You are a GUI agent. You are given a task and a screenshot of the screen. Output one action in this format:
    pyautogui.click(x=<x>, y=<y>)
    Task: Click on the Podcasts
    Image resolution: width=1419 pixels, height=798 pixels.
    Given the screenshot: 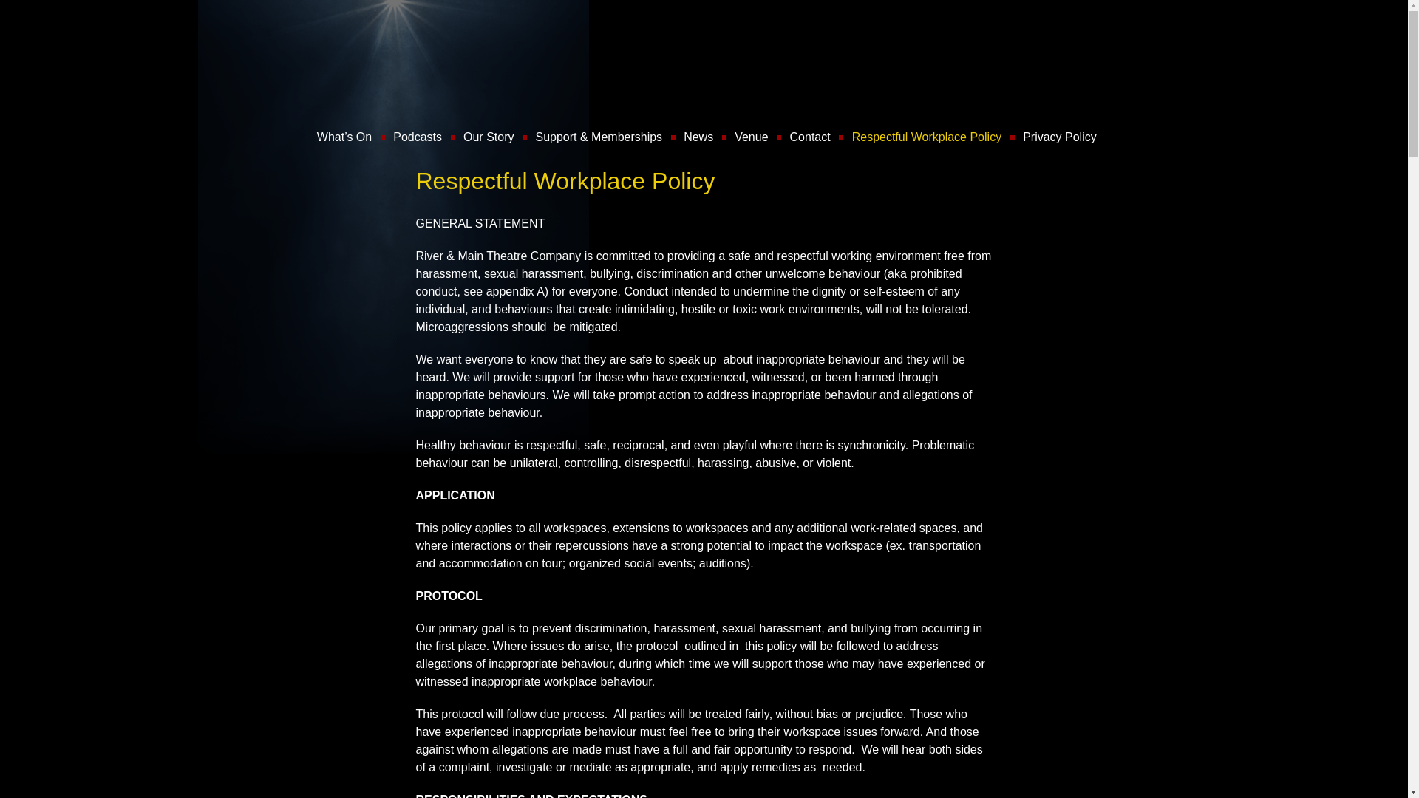 What is the action you would take?
    pyautogui.click(x=417, y=136)
    